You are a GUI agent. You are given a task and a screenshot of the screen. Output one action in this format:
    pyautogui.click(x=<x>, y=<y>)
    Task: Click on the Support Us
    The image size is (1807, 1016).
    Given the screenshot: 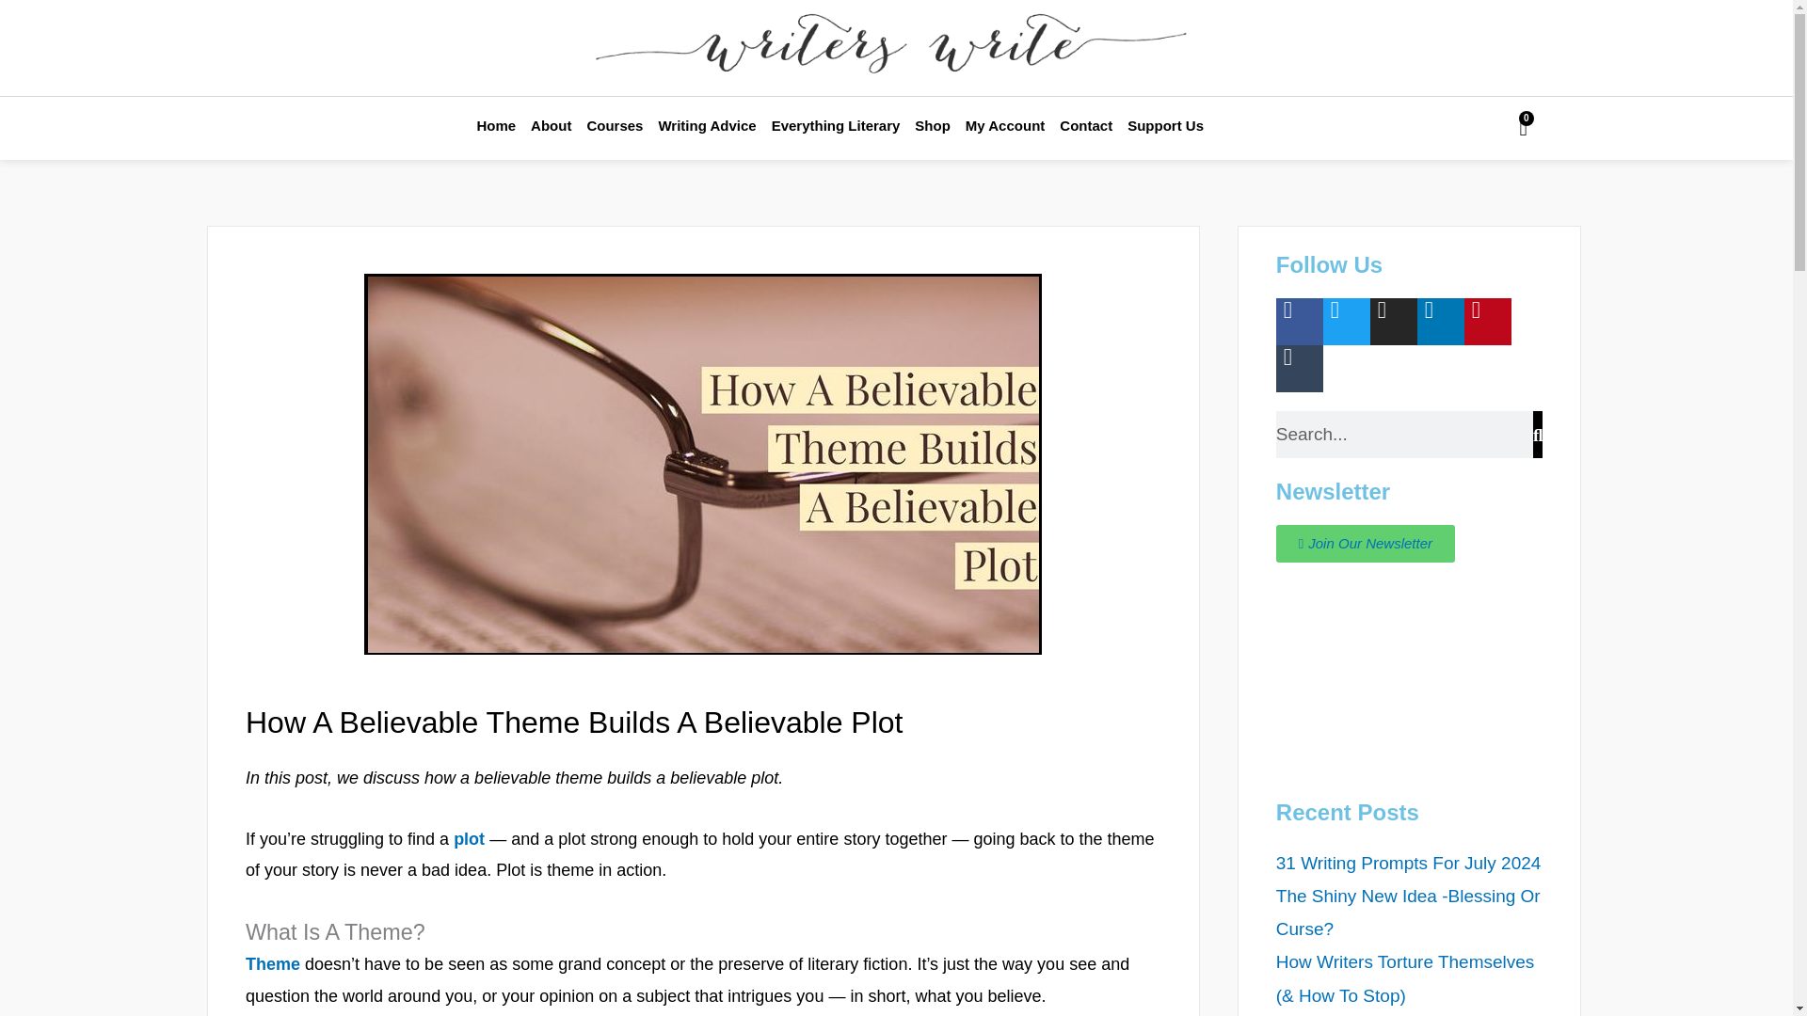 What is the action you would take?
    pyautogui.click(x=1165, y=126)
    